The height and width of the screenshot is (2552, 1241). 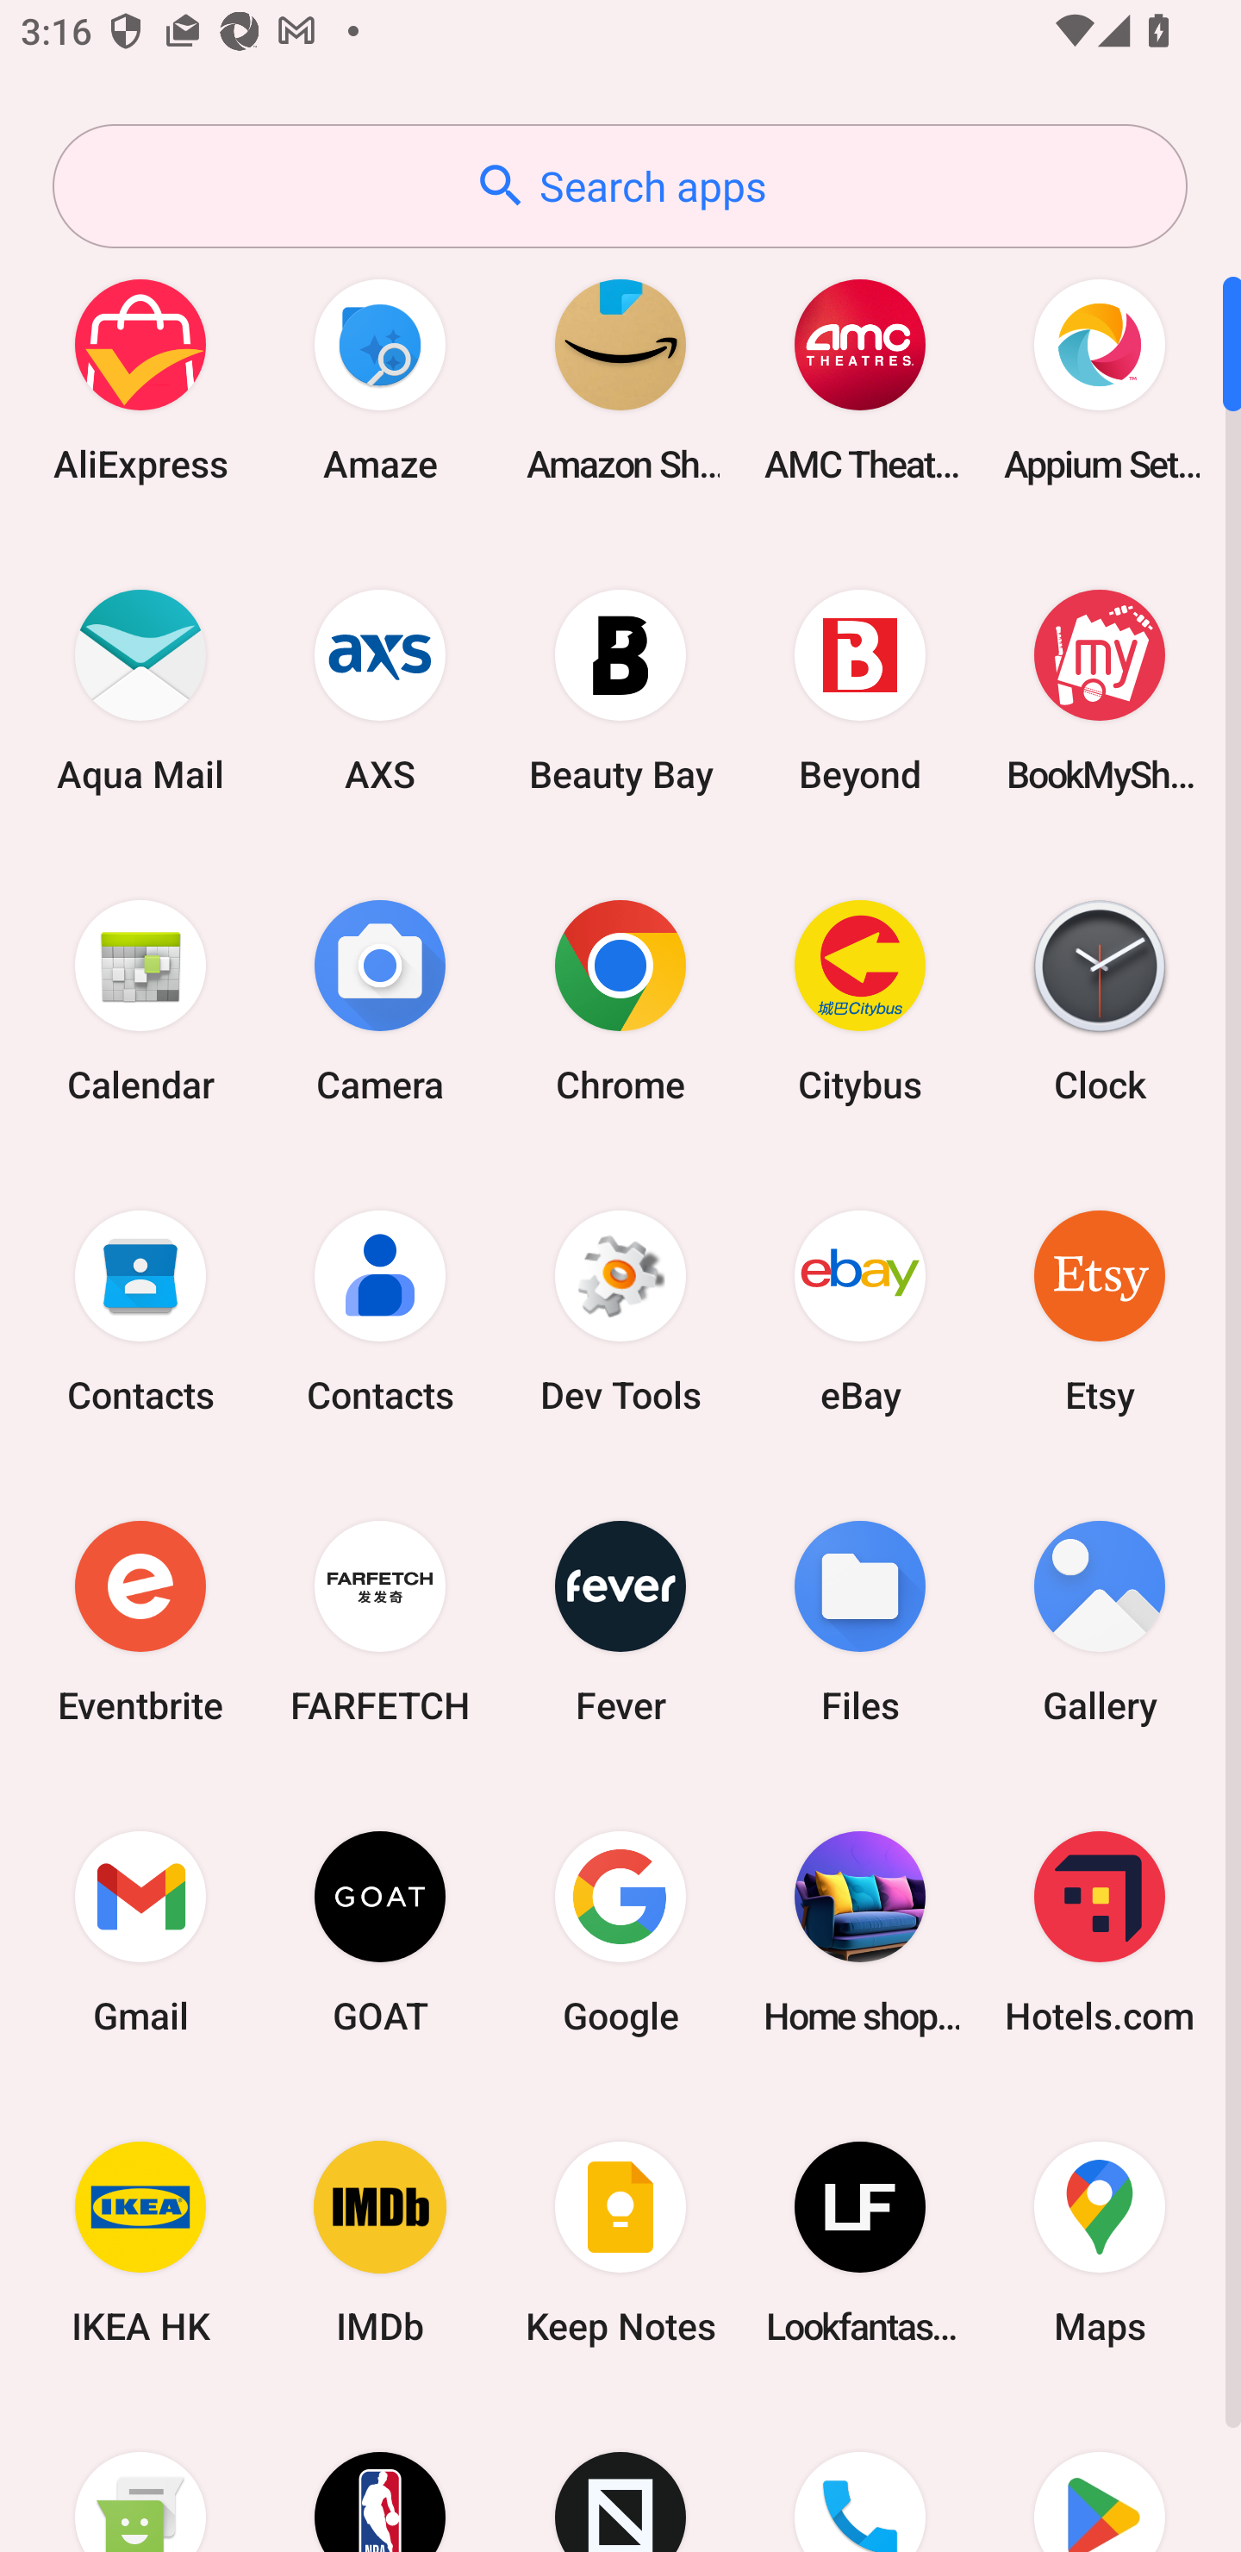 What do you see at coordinates (380, 379) in the screenshot?
I see `Amaze` at bounding box center [380, 379].